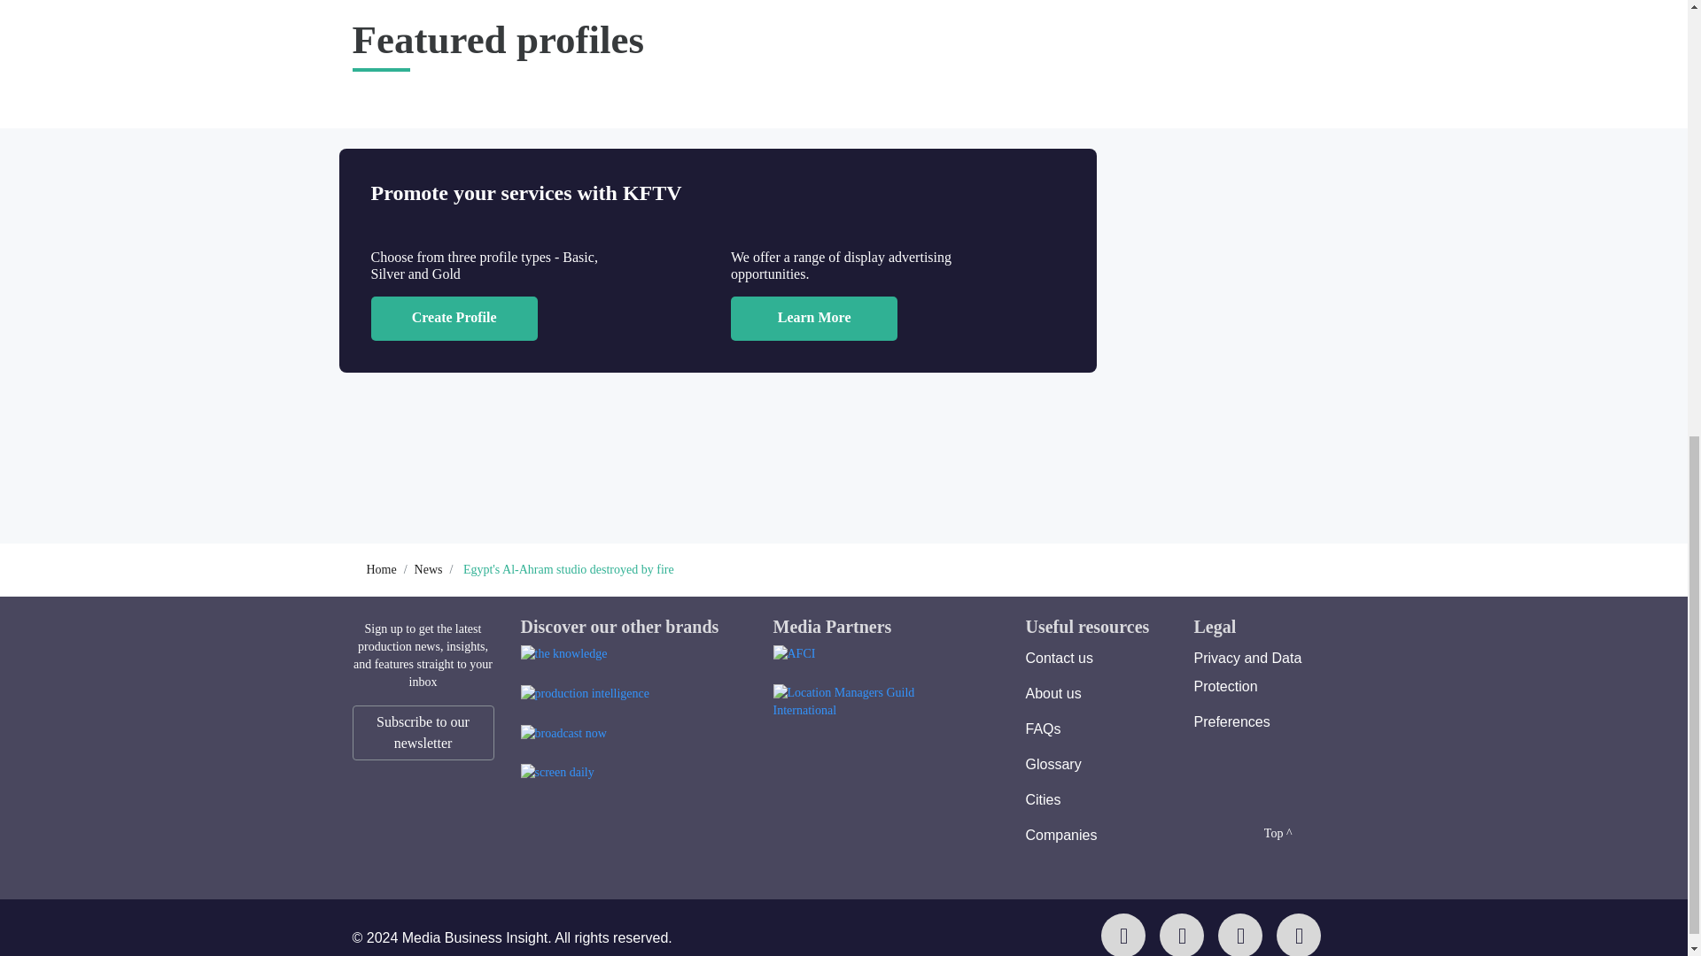 The image size is (1701, 956). What do you see at coordinates (1044, 799) in the screenshot?
I see `Cities` at bounding box center [1044, 799].